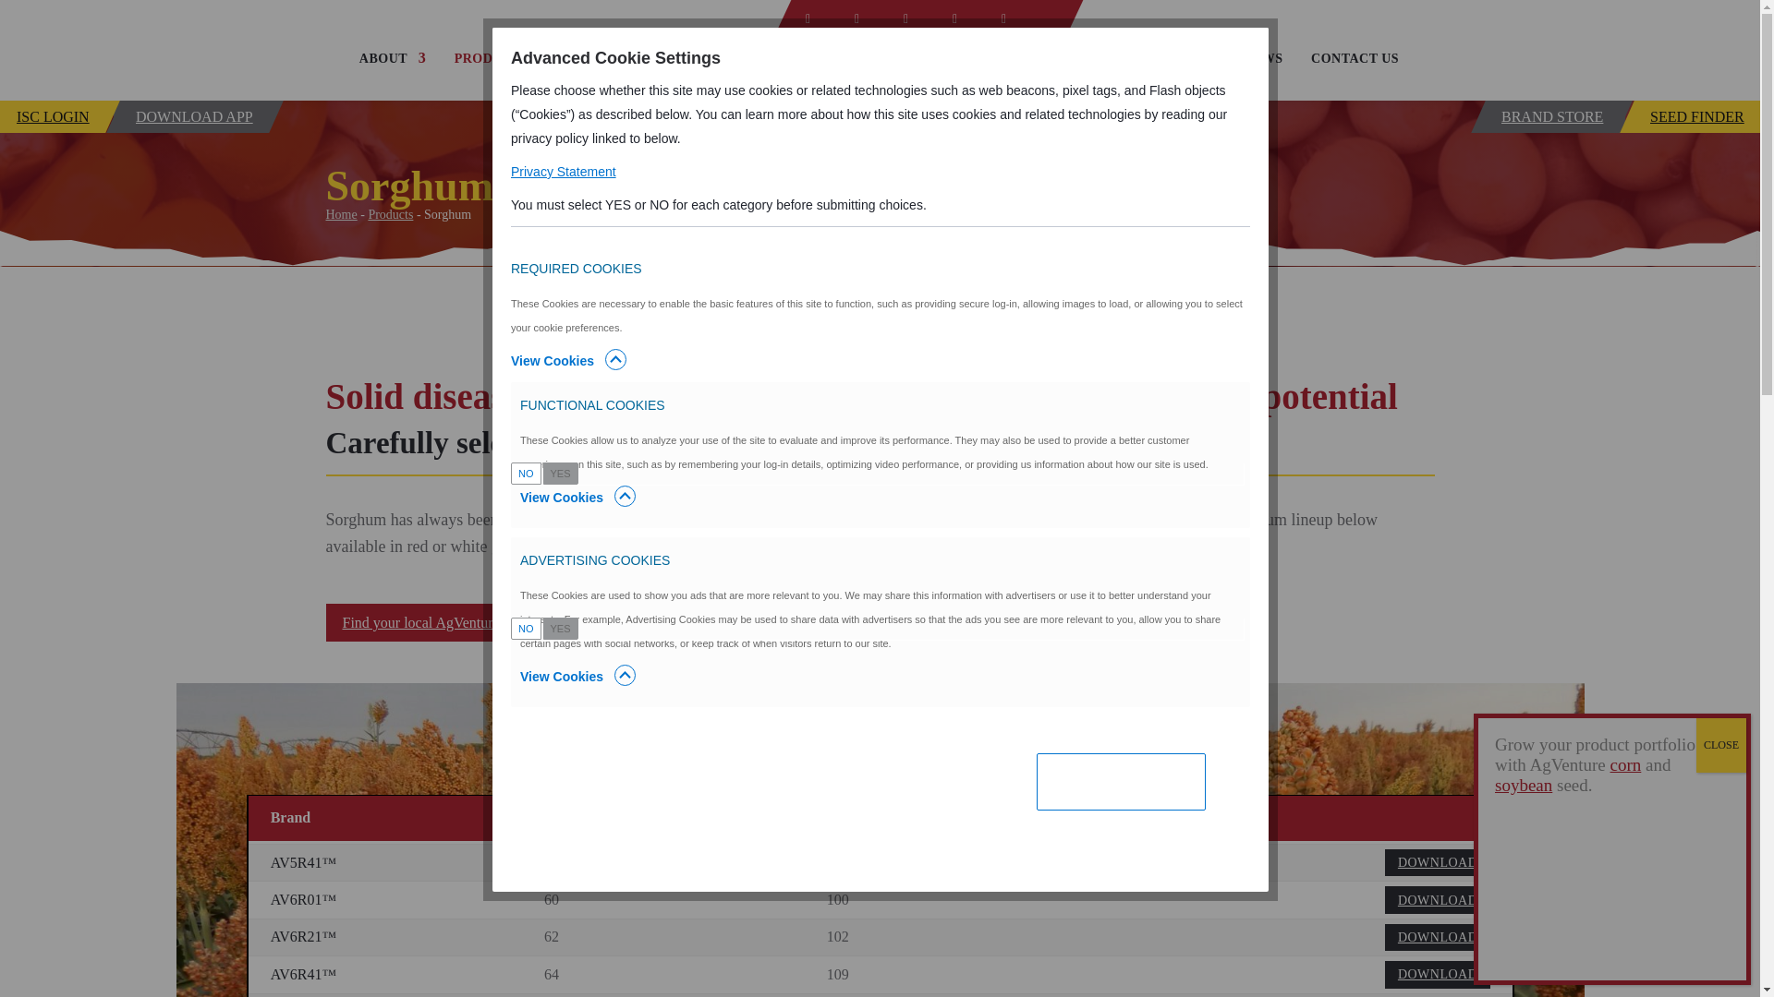 Image resolution: width=1774 pixels, height=997 pixels. What do you see at coordinates (392, 77) in the screenshot?
I see `ABOUT` at bounding box center [392, 77].